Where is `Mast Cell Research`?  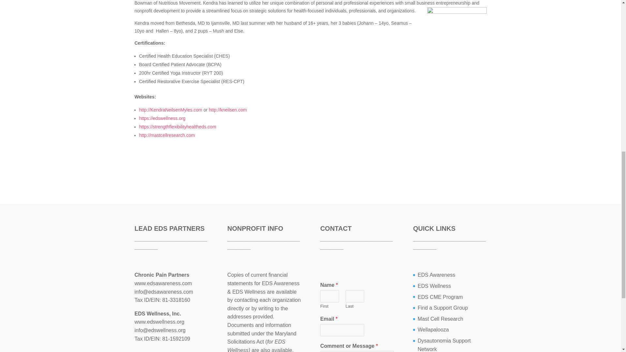 Mast Cell Research is located at coordinates (440, 319).